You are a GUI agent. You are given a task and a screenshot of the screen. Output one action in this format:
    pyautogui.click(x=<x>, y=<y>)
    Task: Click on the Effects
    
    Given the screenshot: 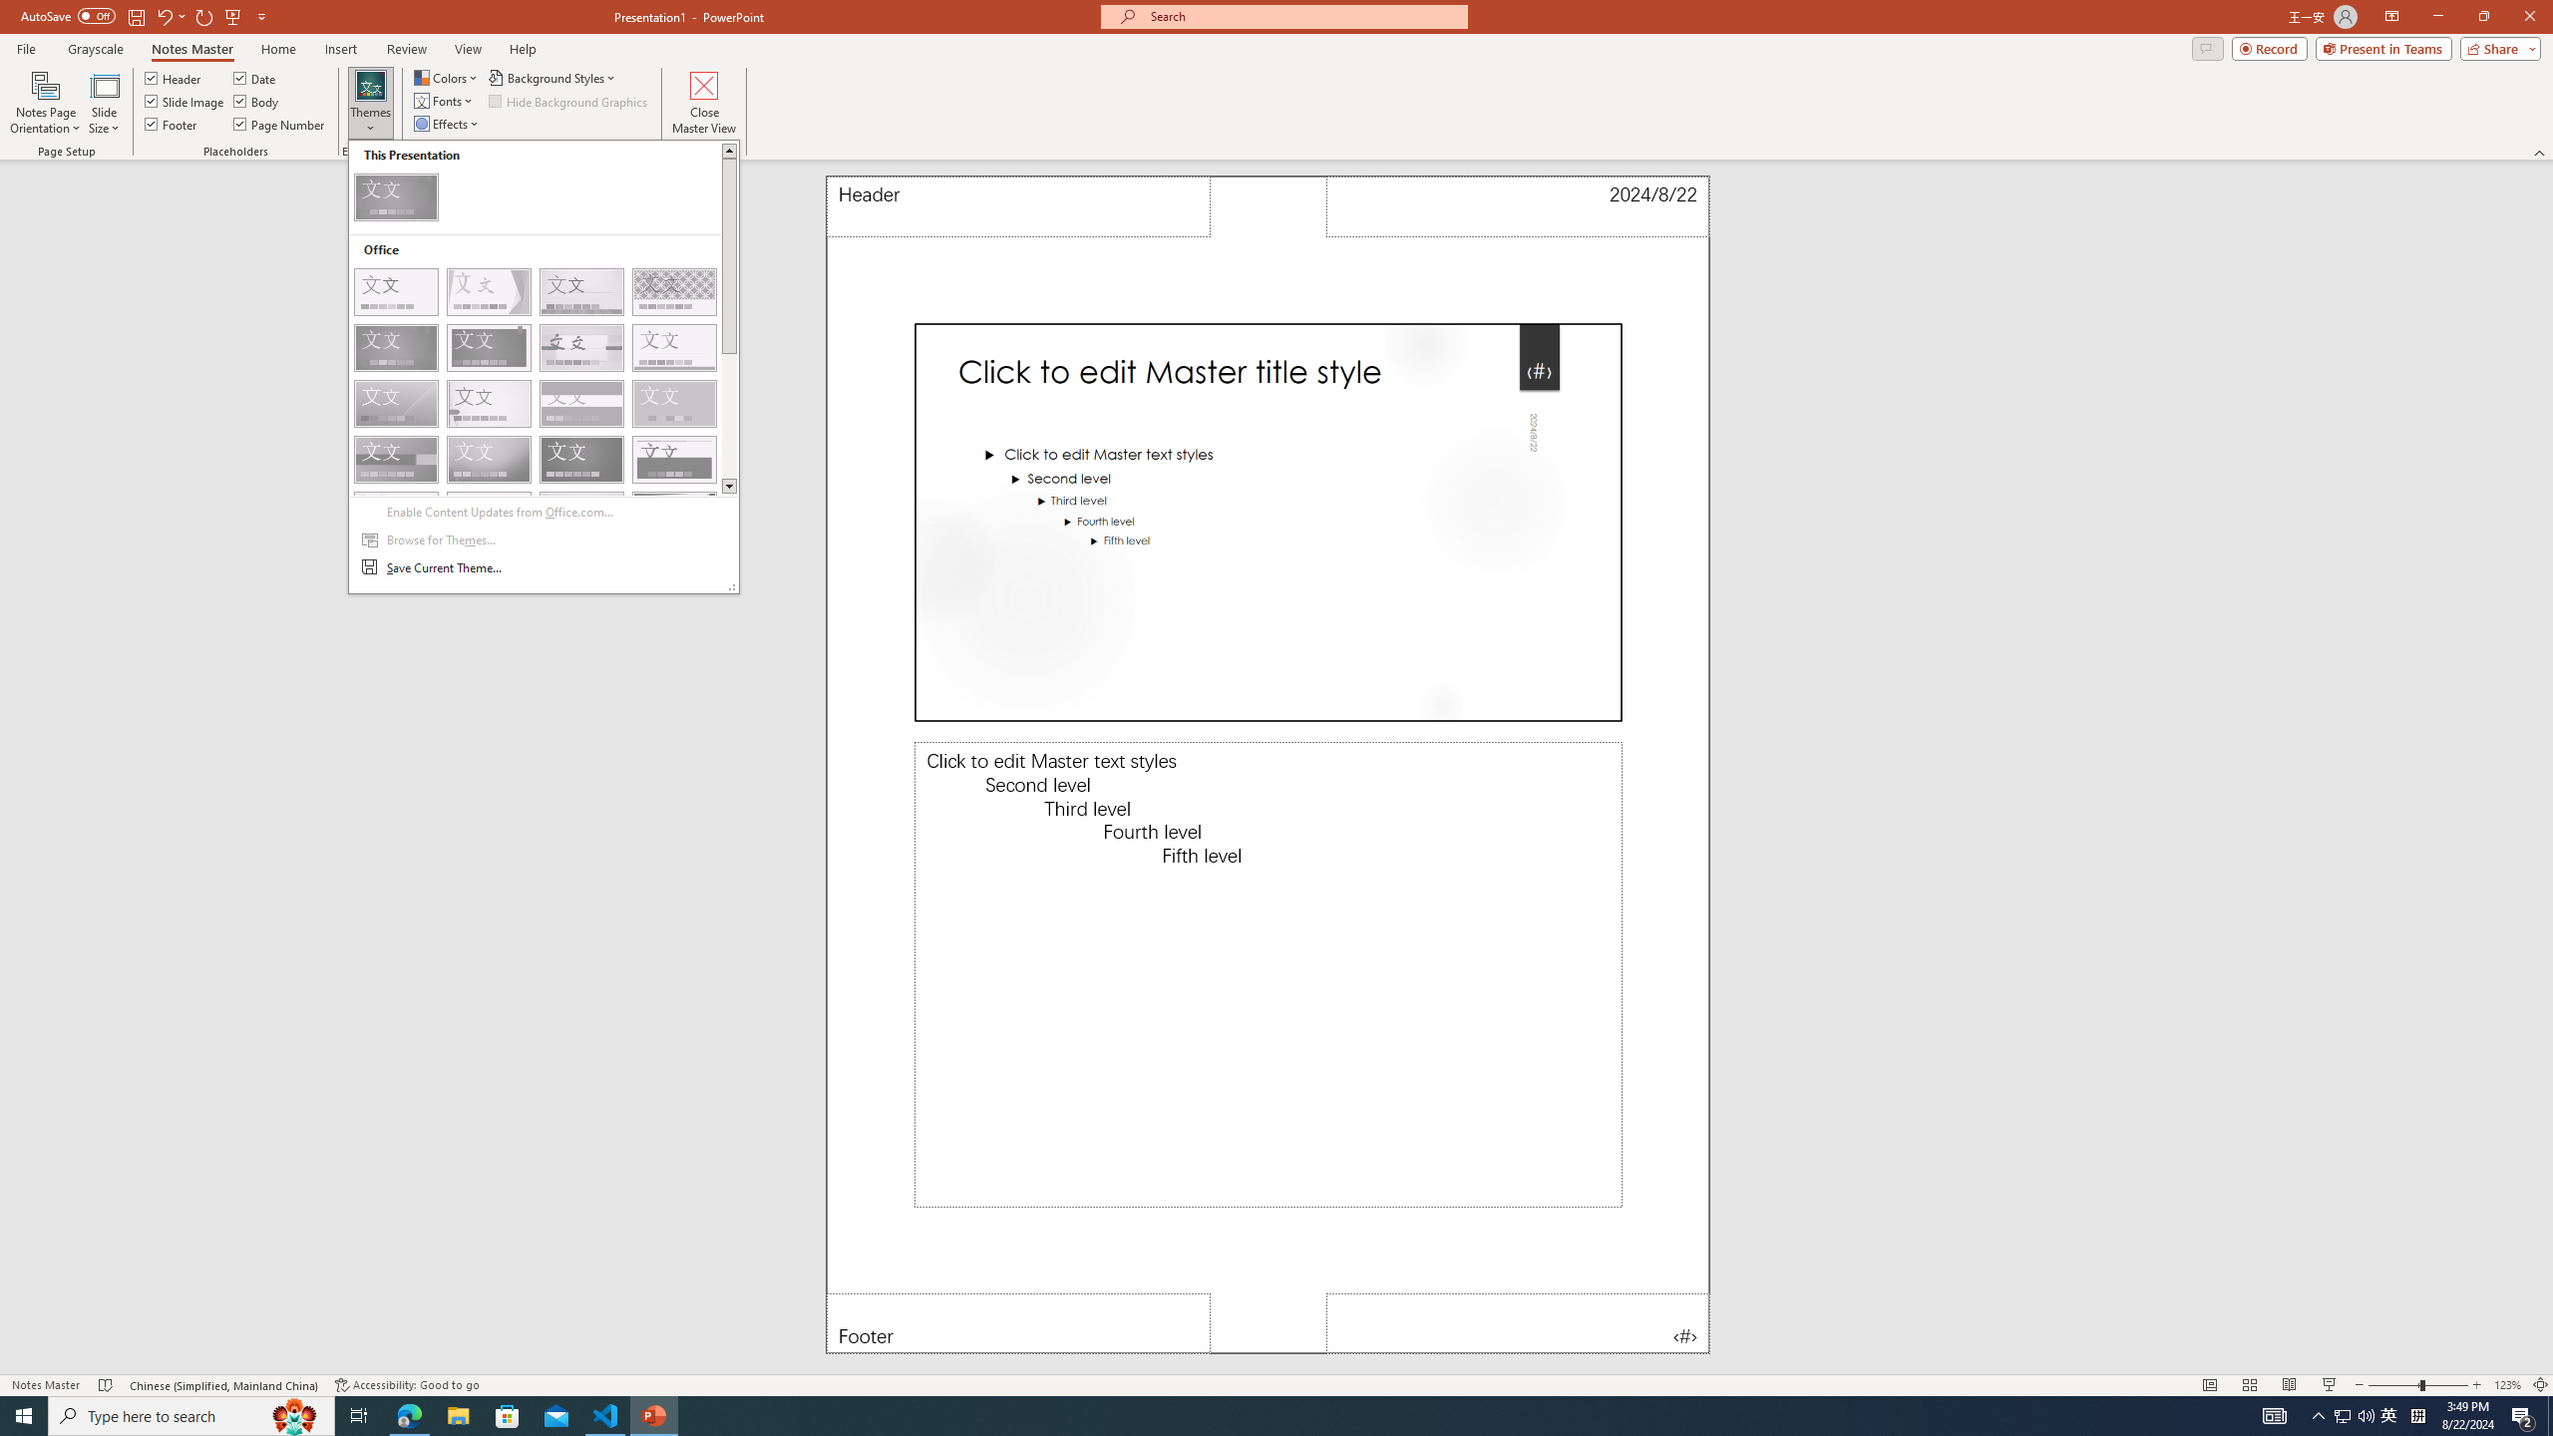 What is the action you would take?
    pyautogui.click(x=448, y=124)
    